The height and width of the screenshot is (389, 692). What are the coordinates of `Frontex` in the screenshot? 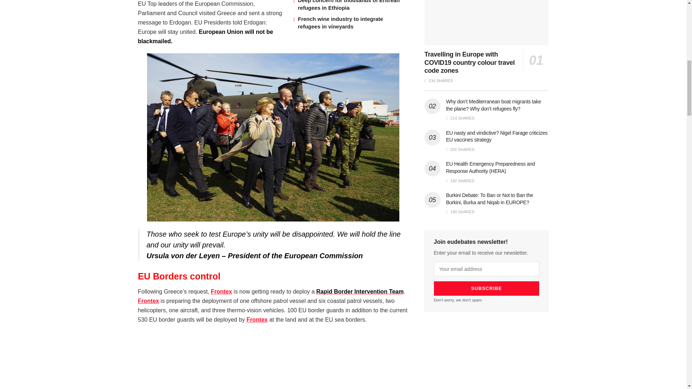 It's located at (148, 301).